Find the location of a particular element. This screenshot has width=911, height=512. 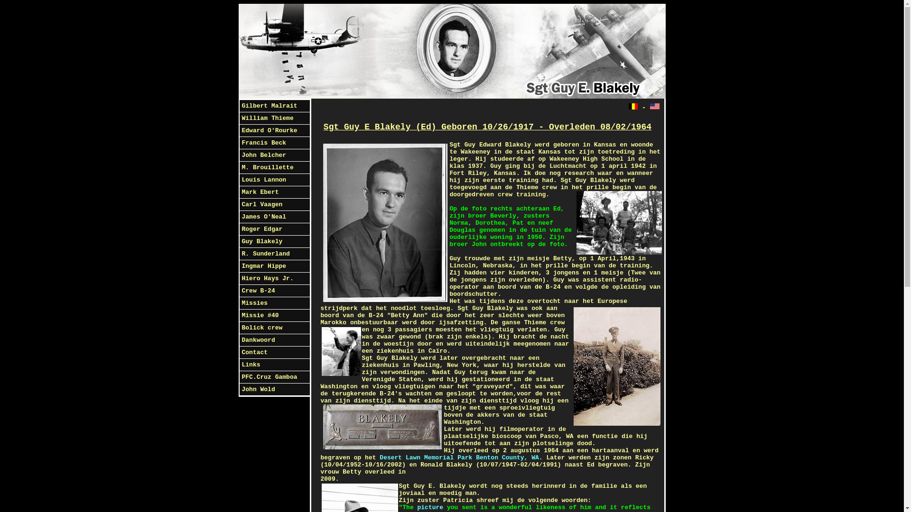

William Thieme is located at coordinates (274, 119).